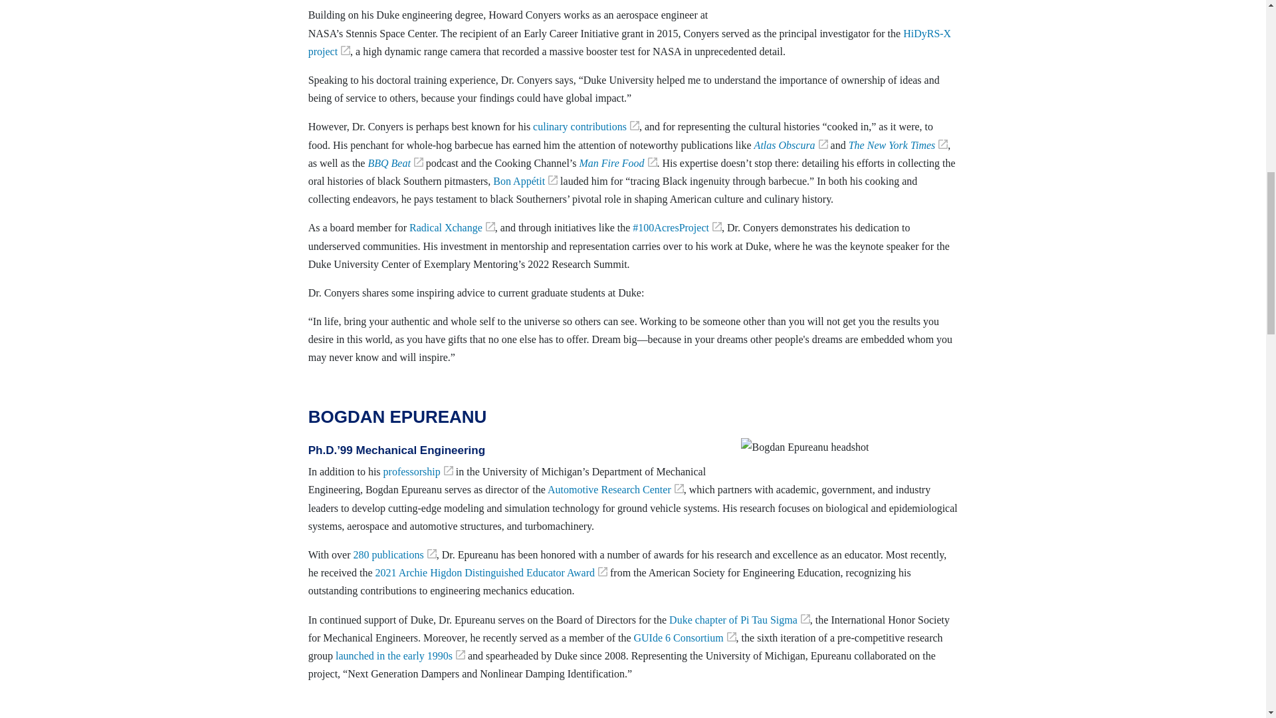  Describe the element at coordinates (629, 43) in the screenshot. I see `HiDyRS-X project` at that location.